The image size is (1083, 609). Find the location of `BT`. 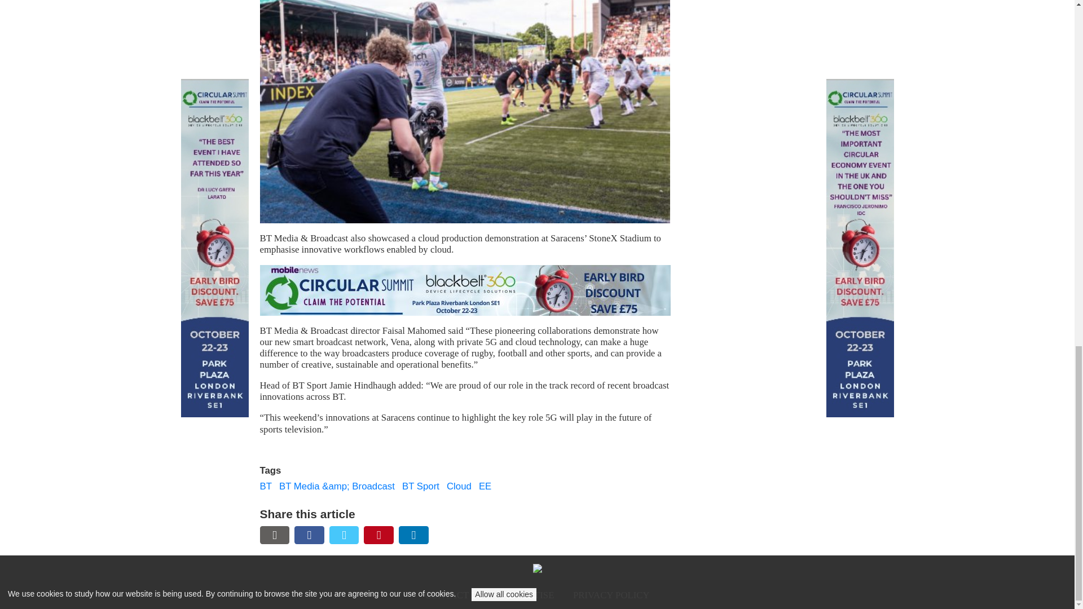

BT is located at coordinates (265, 486).